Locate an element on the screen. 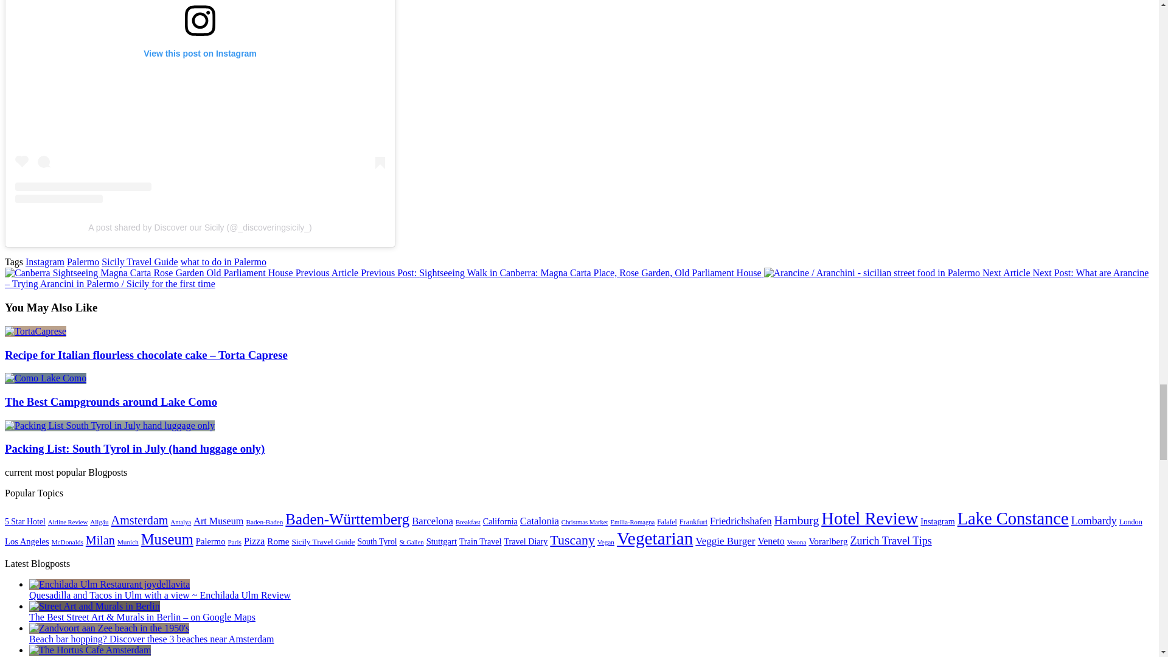  Beach bar hopping? Discover these 3 beaches near Amsterdam 9 is located at coordinates (109, 628).